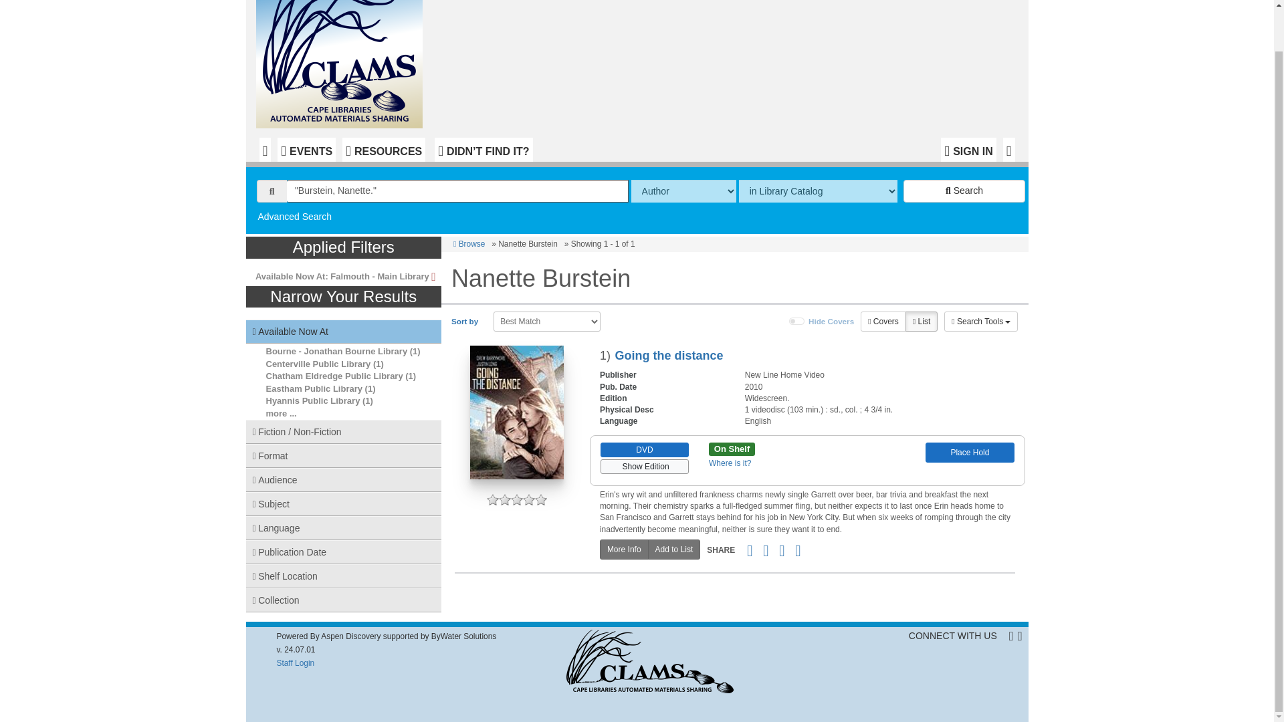  What do you see at coordinates (457, 191) in the screenshot?
I see `"Burstein, Nanette."` at bounding box center [457, 191].